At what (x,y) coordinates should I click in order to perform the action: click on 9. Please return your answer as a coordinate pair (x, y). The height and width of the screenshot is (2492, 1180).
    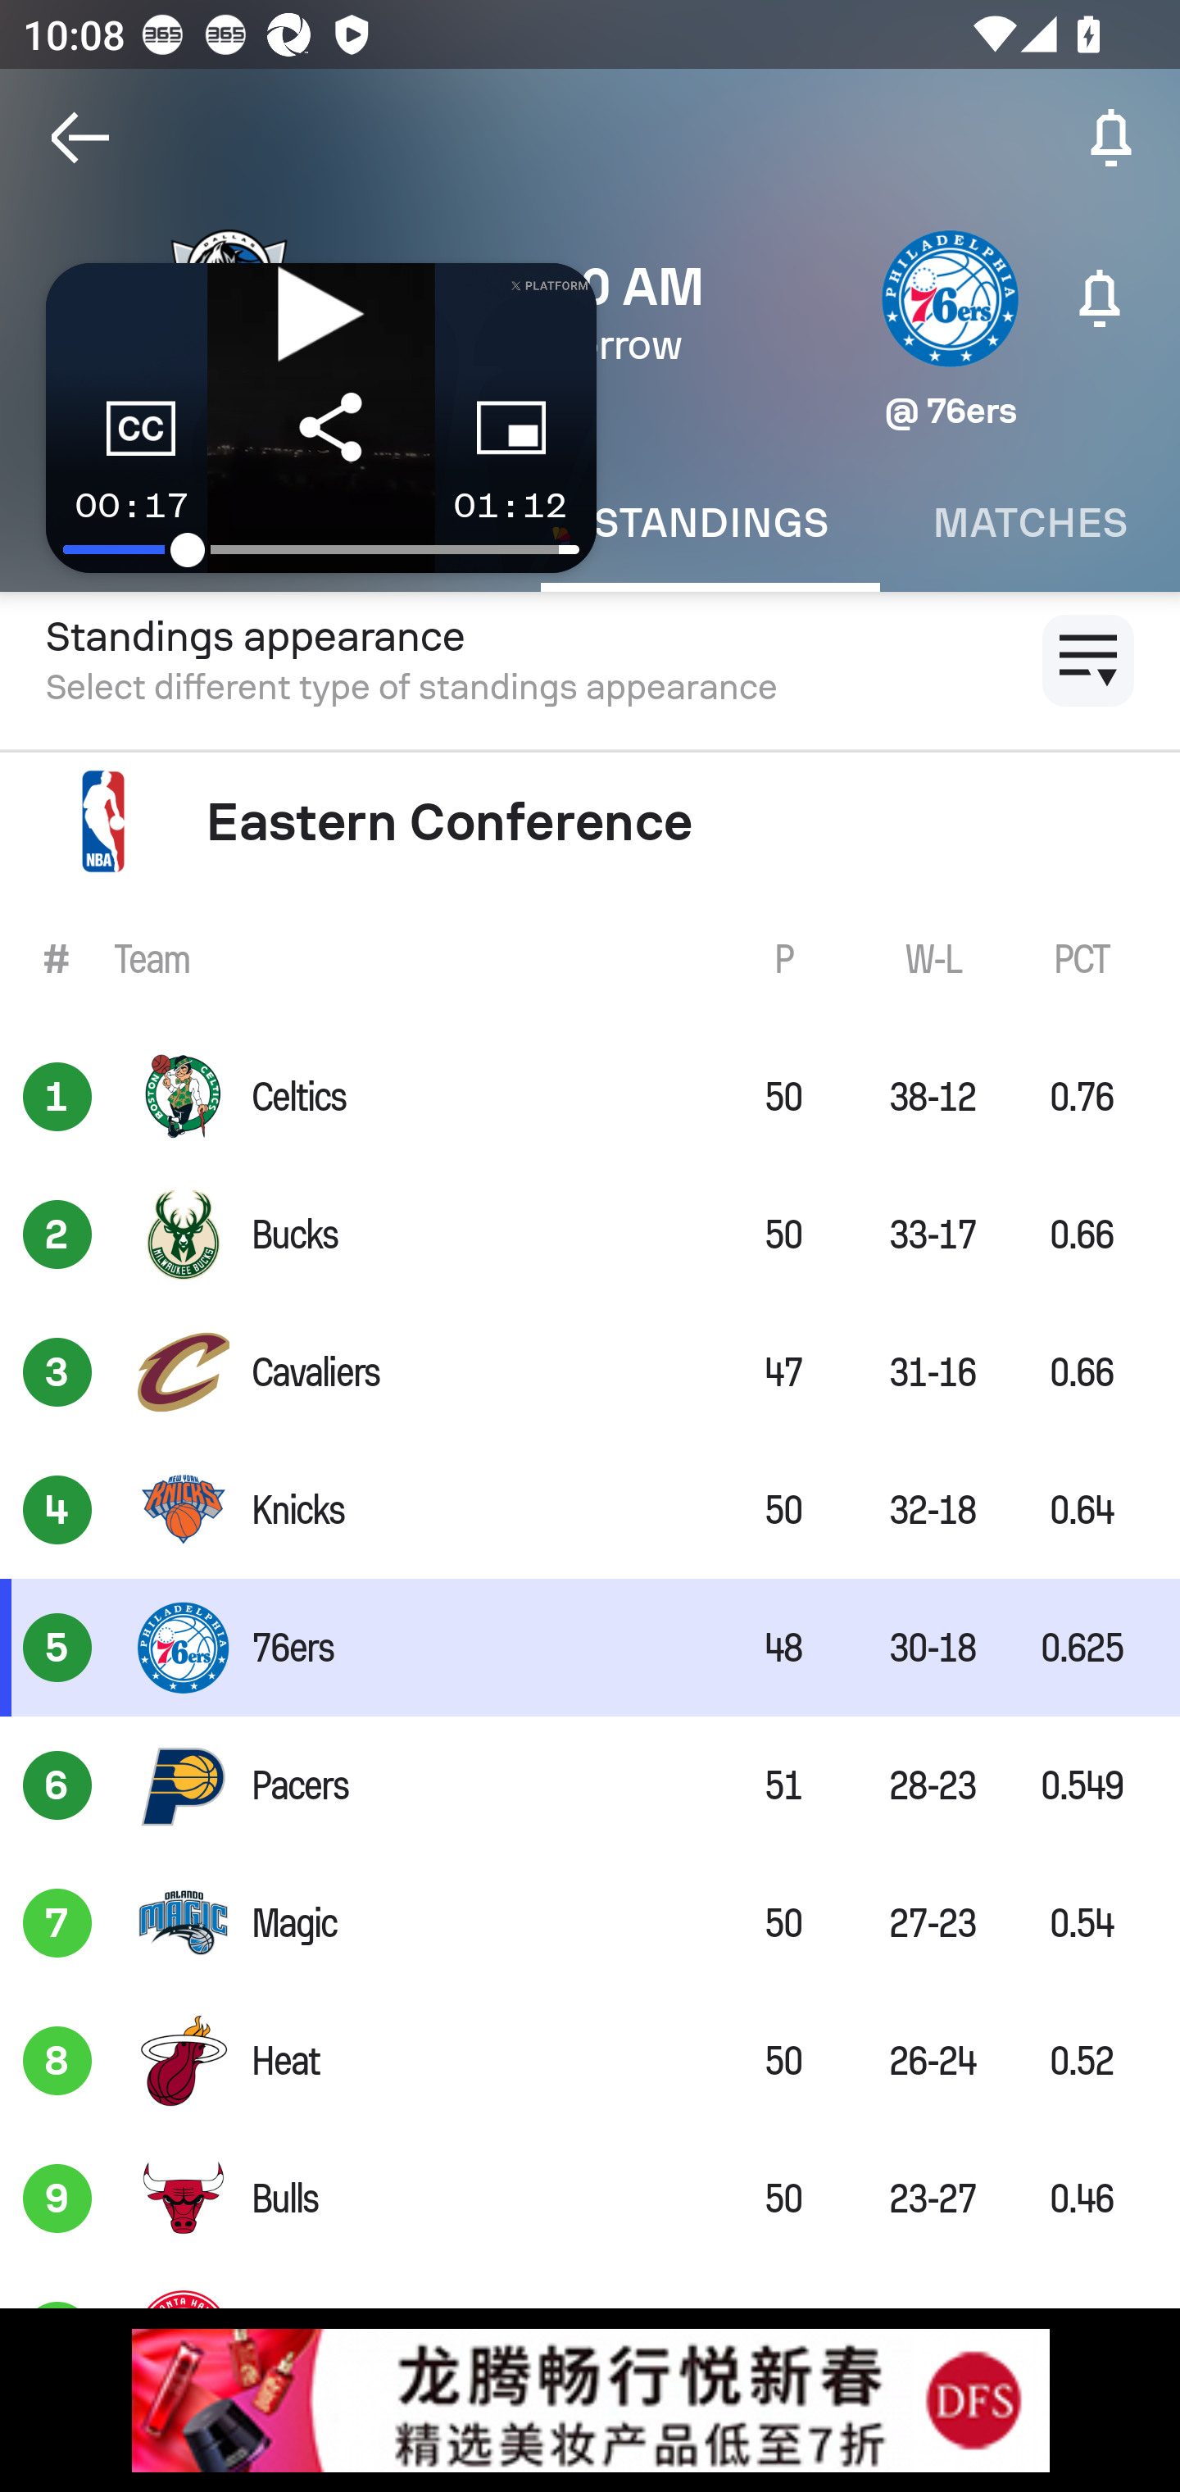
    Looking at the image, I should click on (57, 2199).